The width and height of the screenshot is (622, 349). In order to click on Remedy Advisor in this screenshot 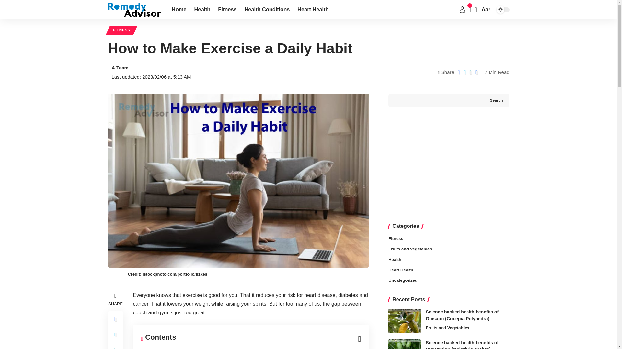, I will do `click(134, 9)`.